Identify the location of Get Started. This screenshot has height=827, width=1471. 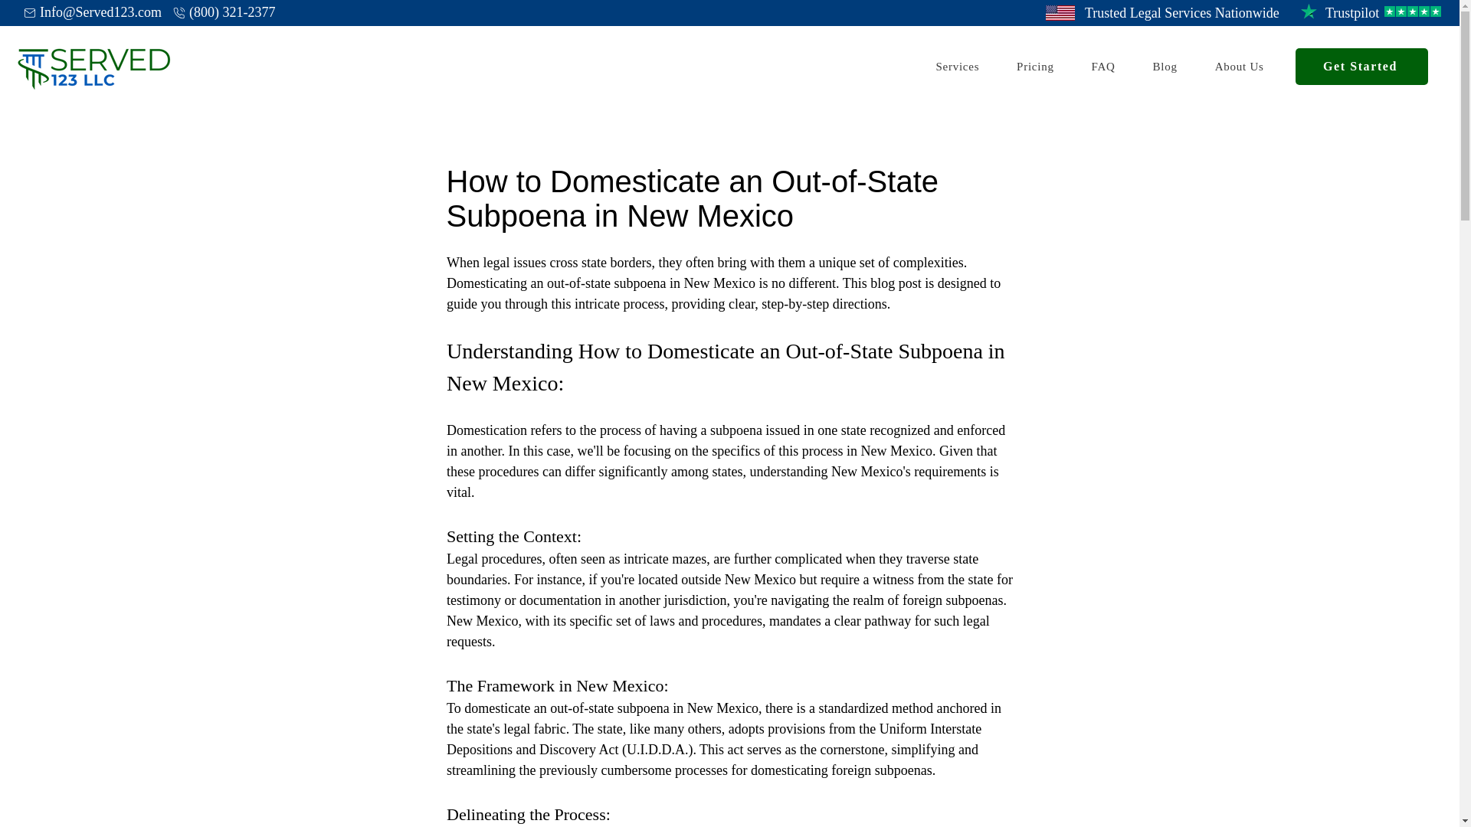
(1100, 67).